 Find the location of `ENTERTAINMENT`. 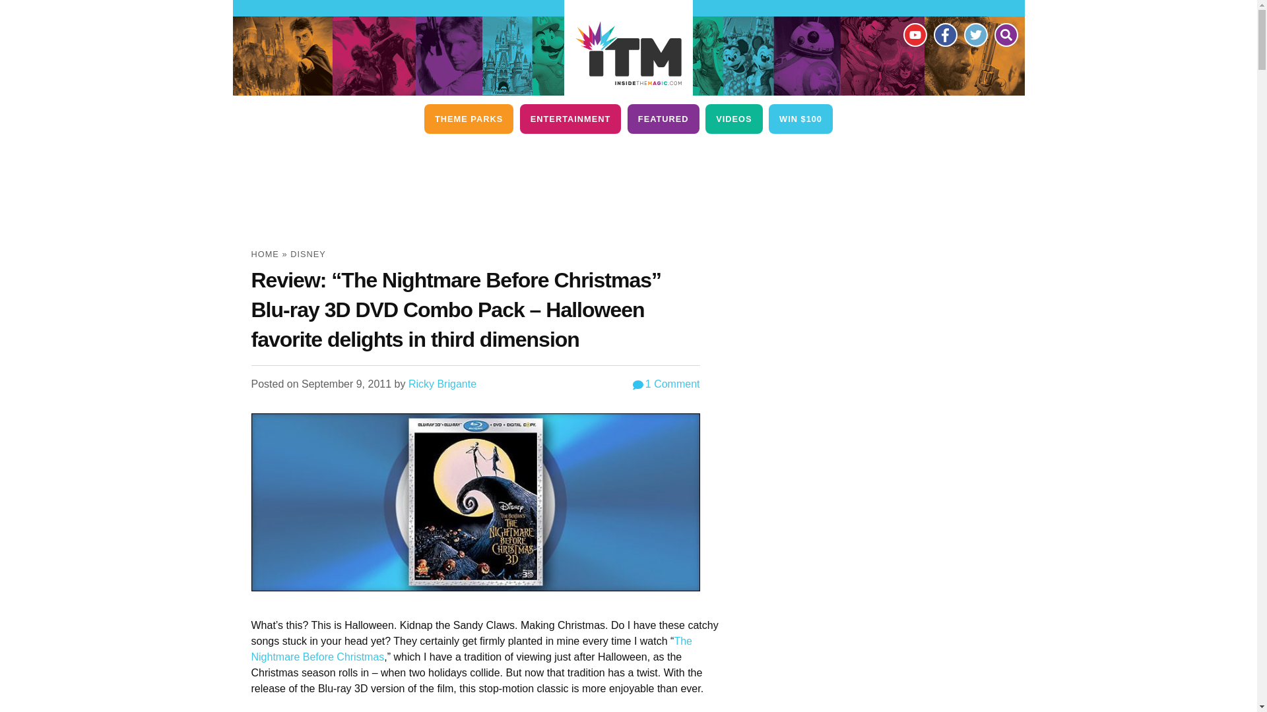

ENTERTAINMENT is located at coordinates (570, 119).